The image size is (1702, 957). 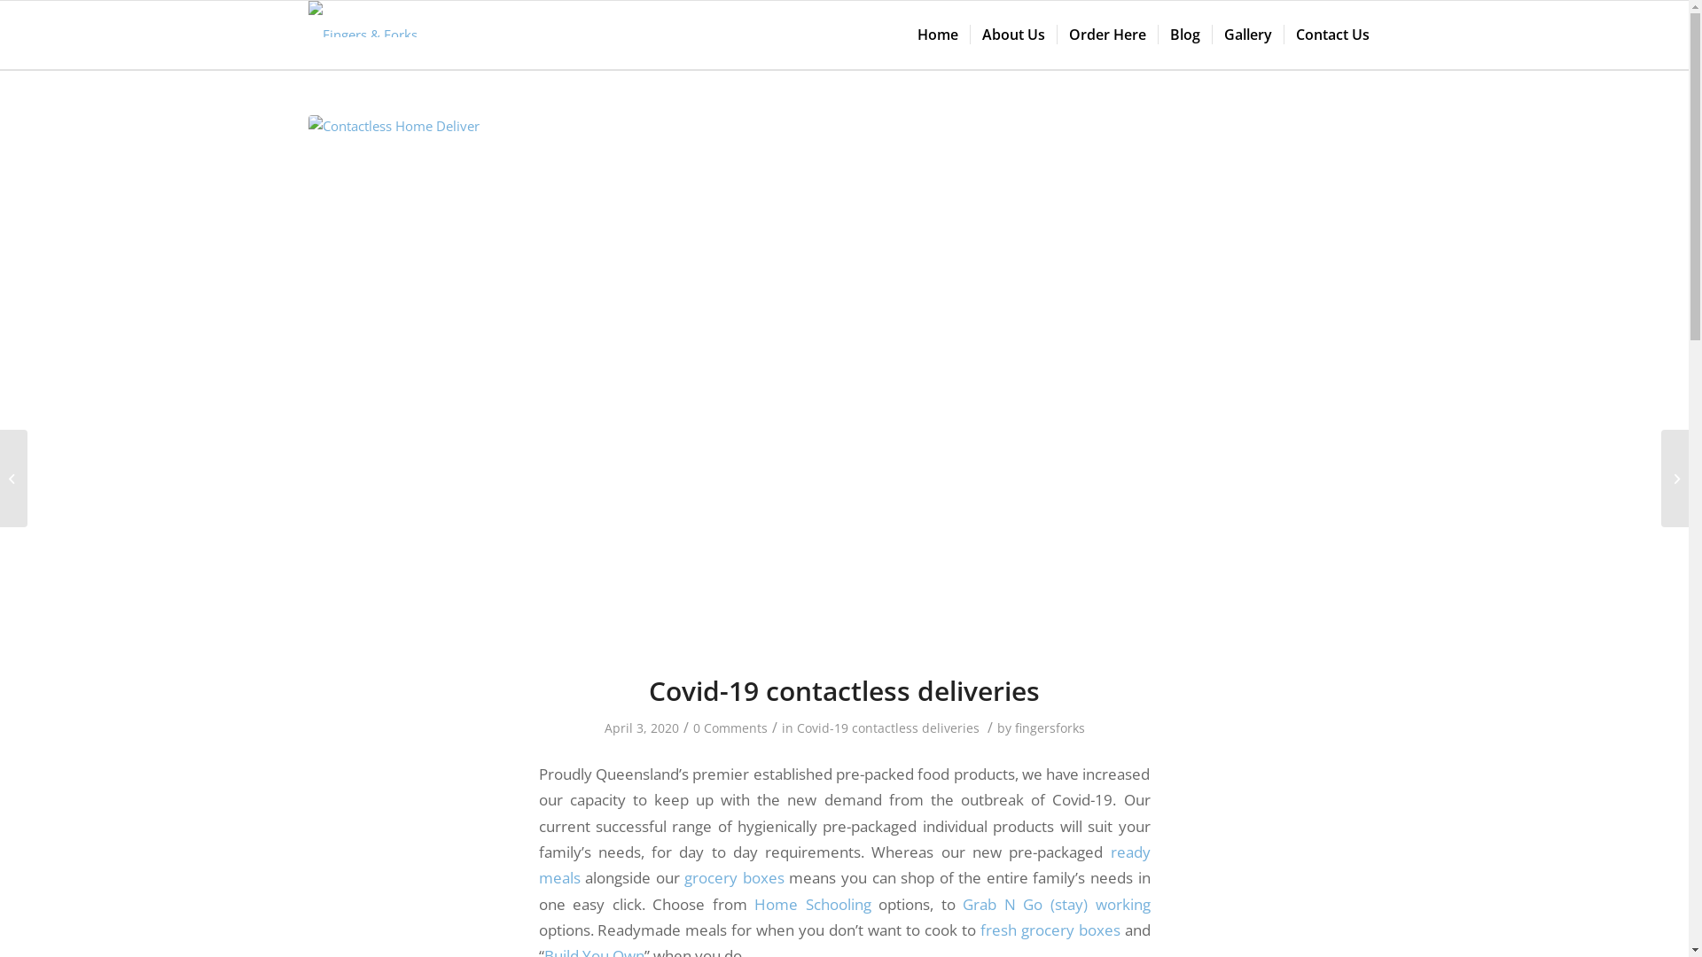 What do you see at coordinates (845, 865) in the screenshot?
I see `ready meals` at bounding box center [845, 865].